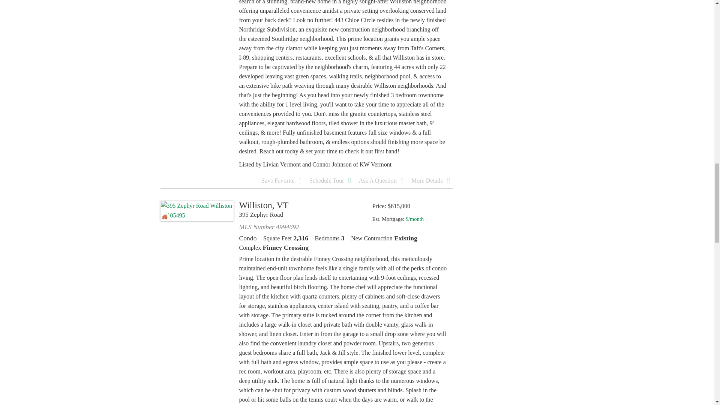  Describe the element at coordinates (281, 181) in the screenshot. I see `Favorite` at that location.